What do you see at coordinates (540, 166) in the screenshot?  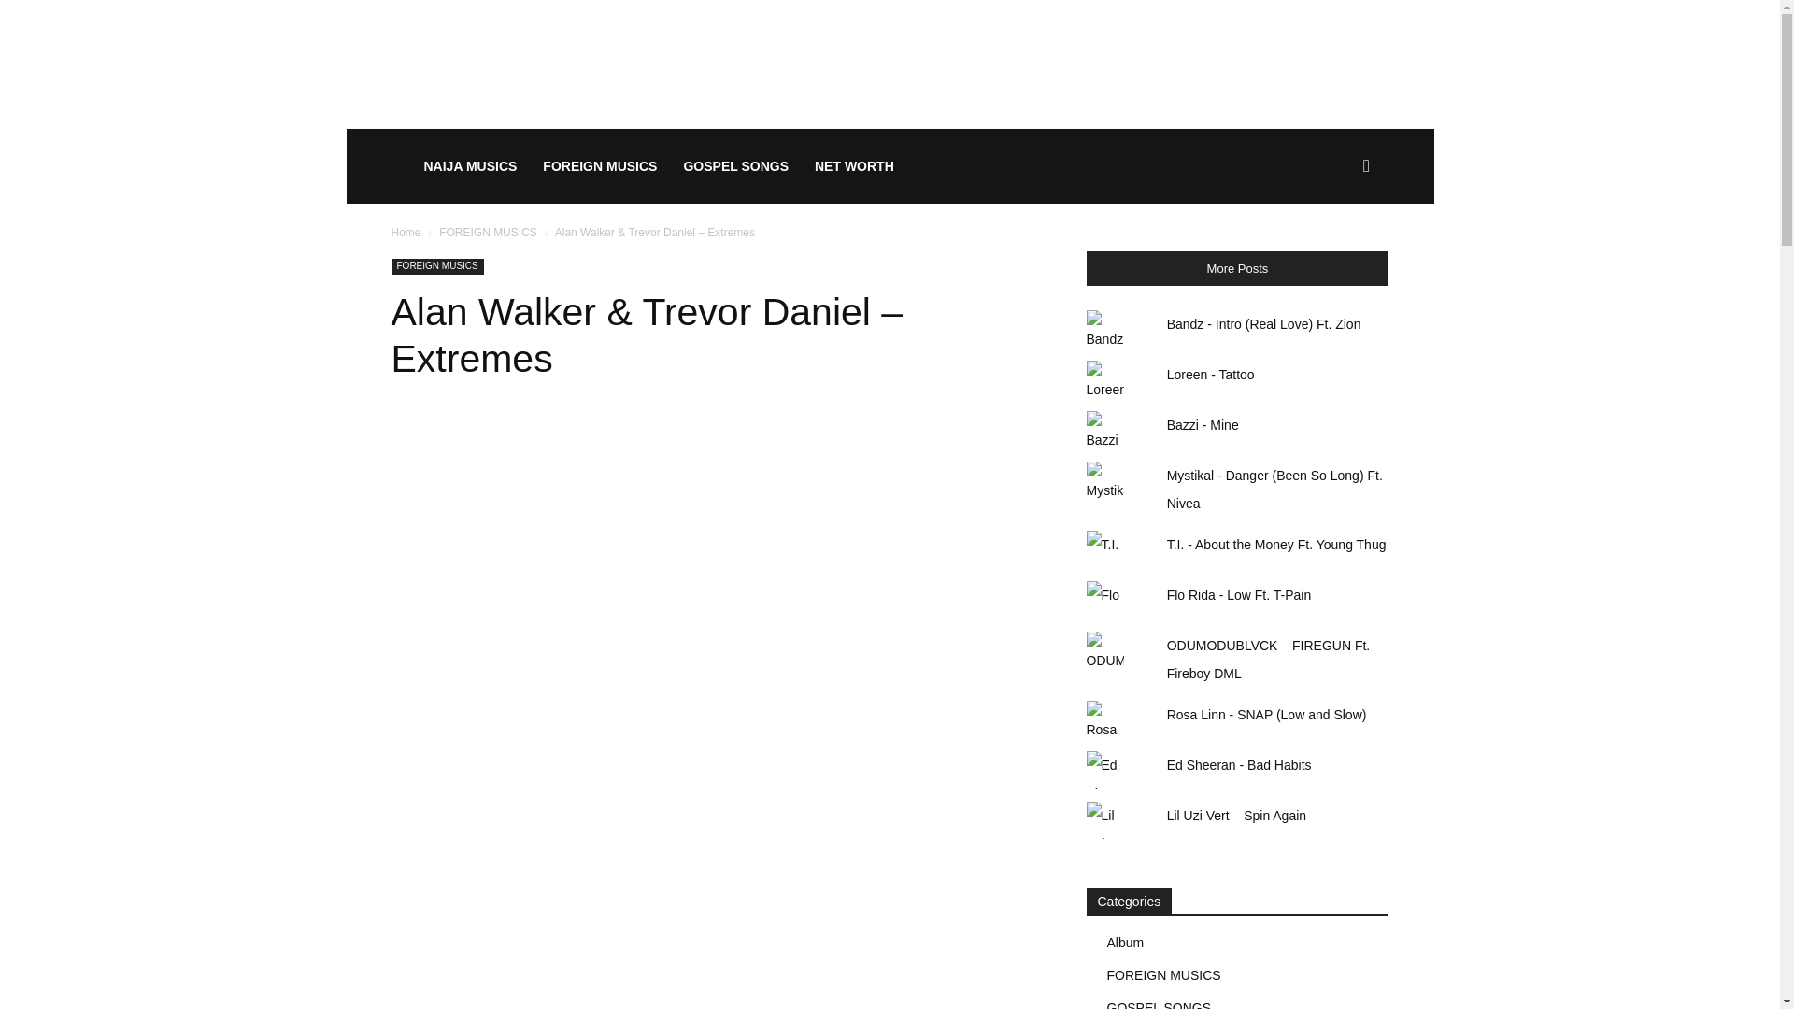 I see `Storiesandbeats` at bounding box center [540, 166].